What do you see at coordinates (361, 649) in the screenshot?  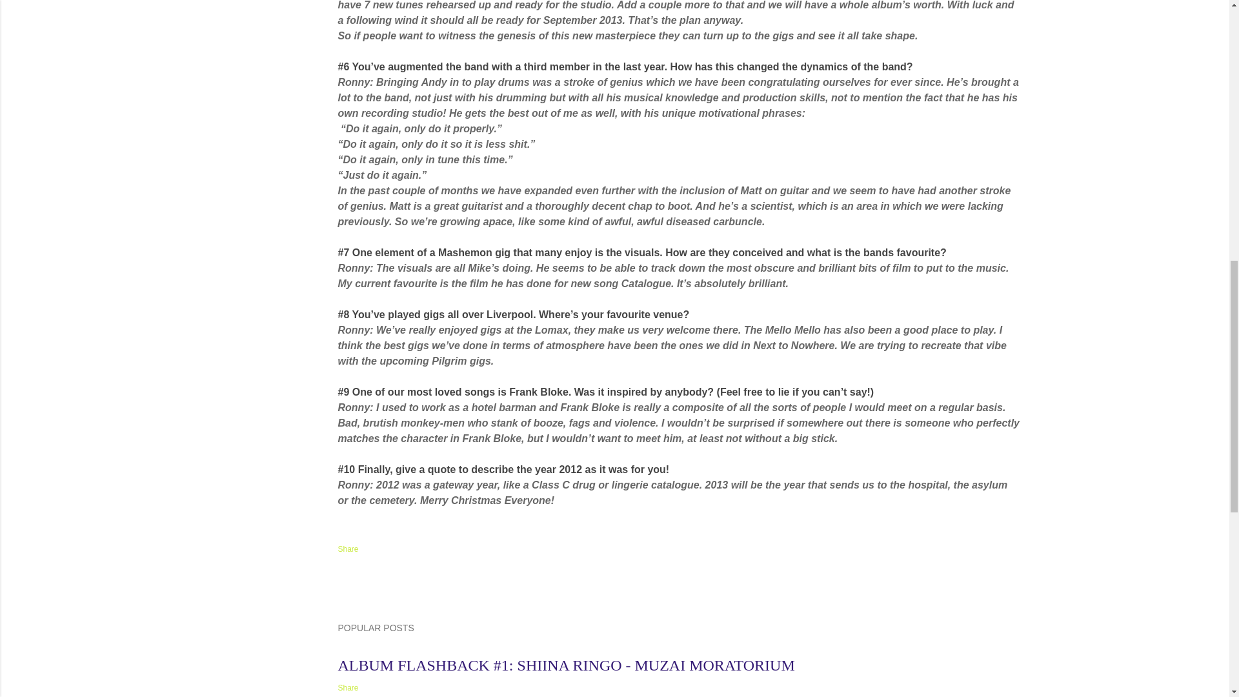 I see `May 22, 2013` at bounding box center [361, 649].